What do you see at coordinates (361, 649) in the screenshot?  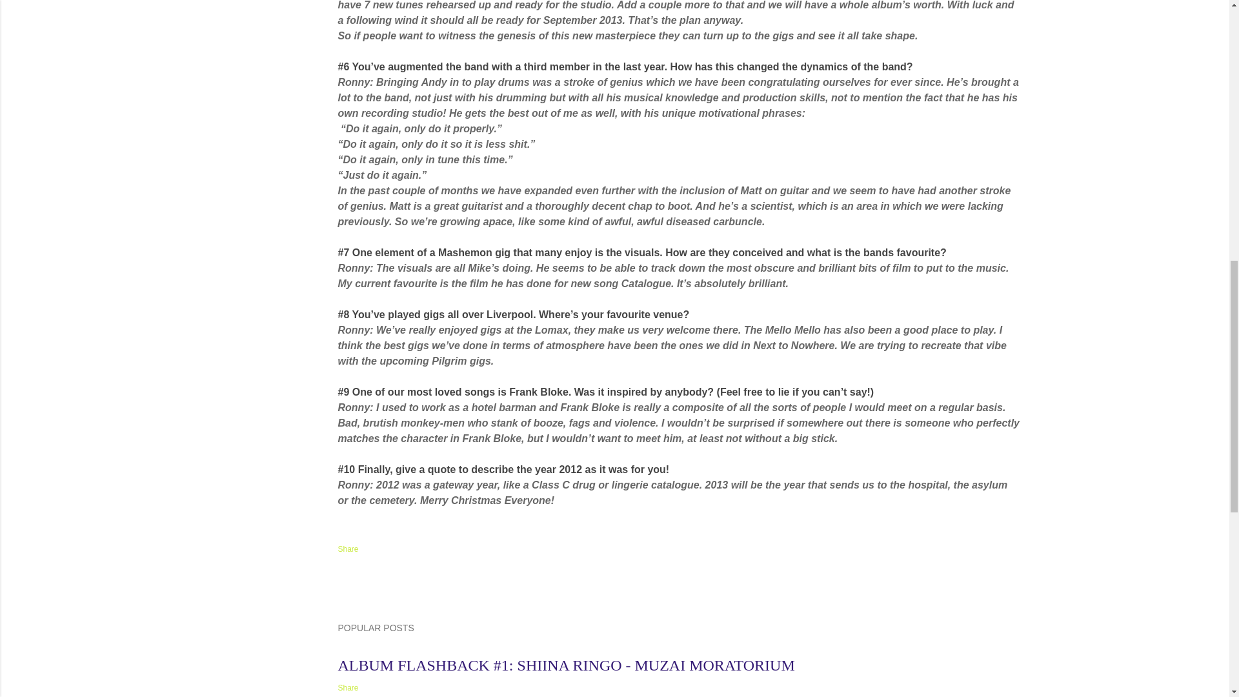 I see `May 22, 2013` at bounding box center [361, 649].